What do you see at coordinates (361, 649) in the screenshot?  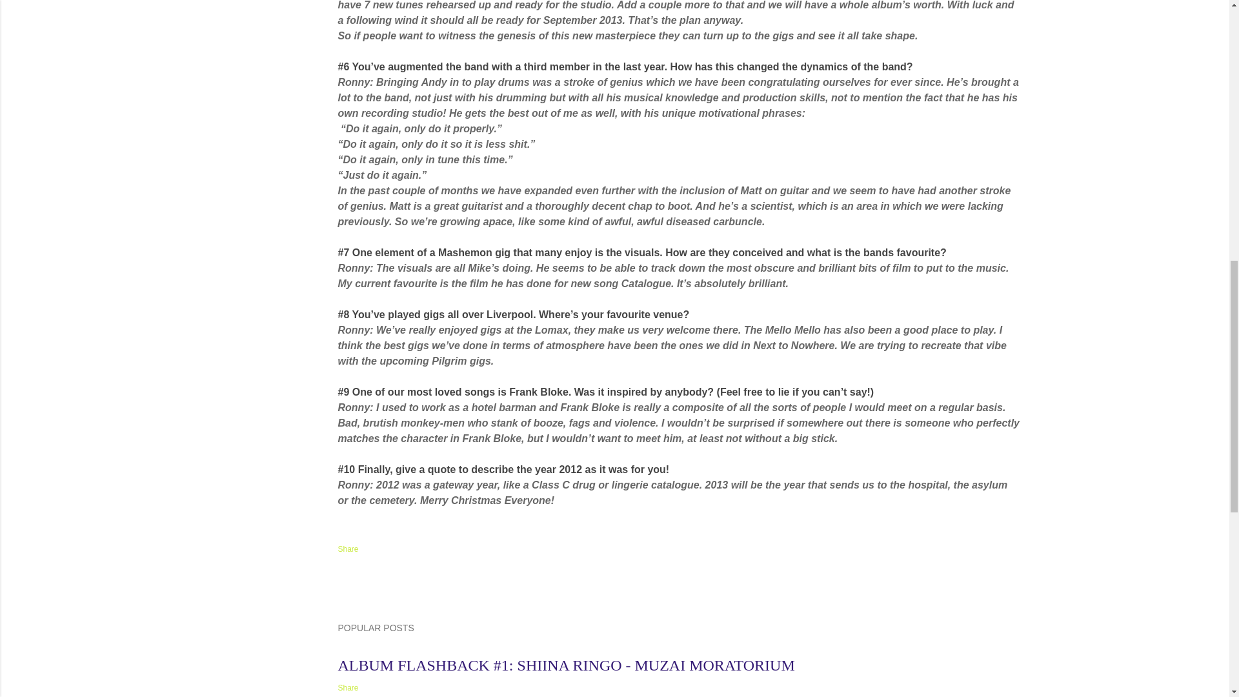 I see `May 22, 2013` at bounding box center [361, 649].